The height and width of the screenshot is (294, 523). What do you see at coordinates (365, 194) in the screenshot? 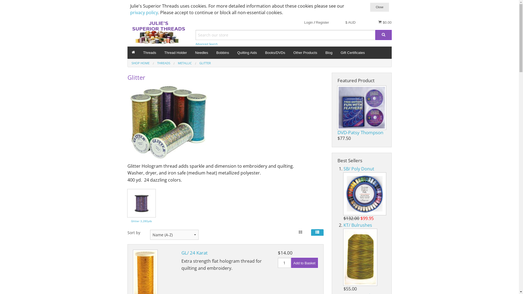
I see `SB/ Poly Donut` at bounding box center [365, 194].